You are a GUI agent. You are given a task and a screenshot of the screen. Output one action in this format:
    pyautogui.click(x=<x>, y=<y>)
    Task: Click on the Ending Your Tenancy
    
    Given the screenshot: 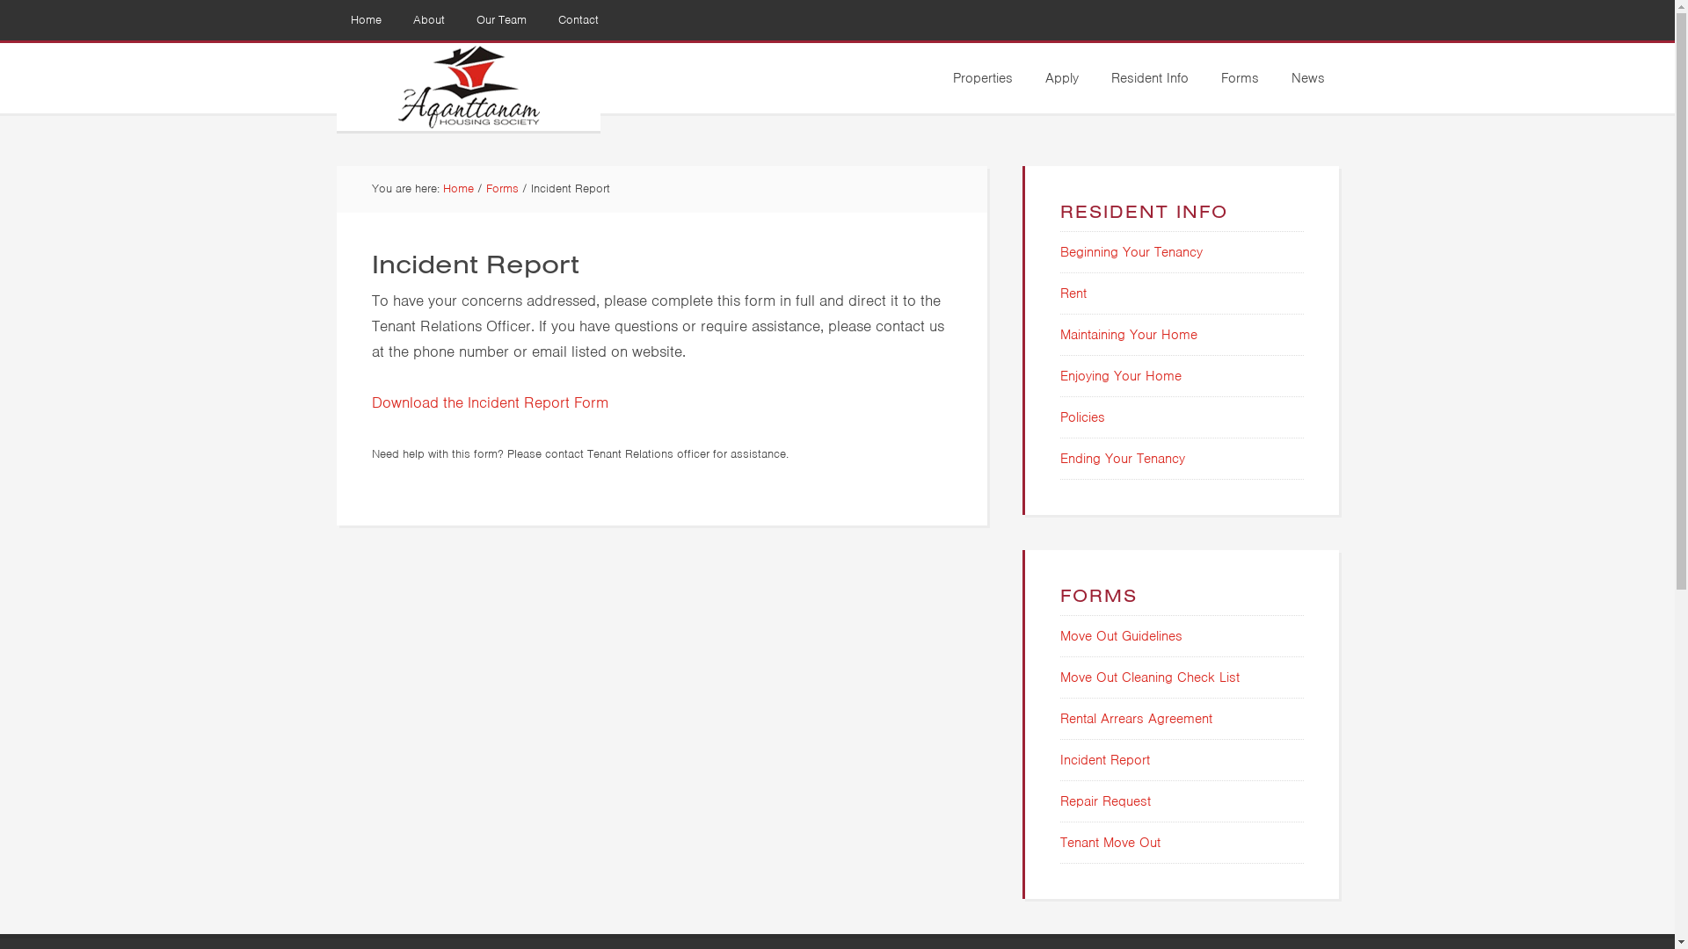 What is the action you would take?
    pyautogui.click(x=1123, y=459)
    